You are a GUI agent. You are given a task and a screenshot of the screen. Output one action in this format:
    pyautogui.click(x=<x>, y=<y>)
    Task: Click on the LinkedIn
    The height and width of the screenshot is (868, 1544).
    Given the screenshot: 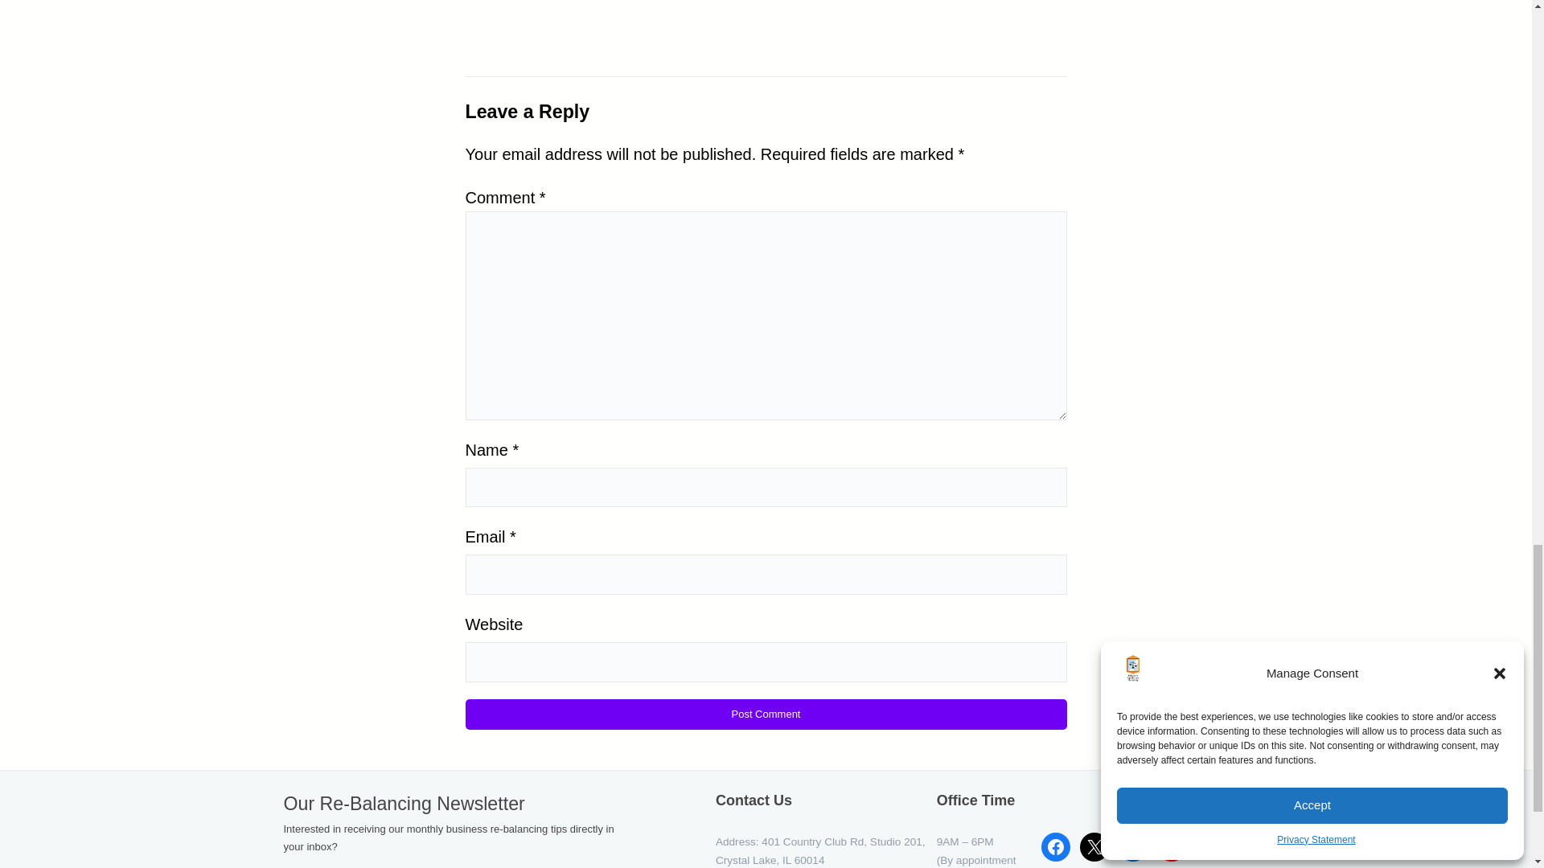 What is the action you would take?
    pyautogui.click(x=1132, y=847)
    